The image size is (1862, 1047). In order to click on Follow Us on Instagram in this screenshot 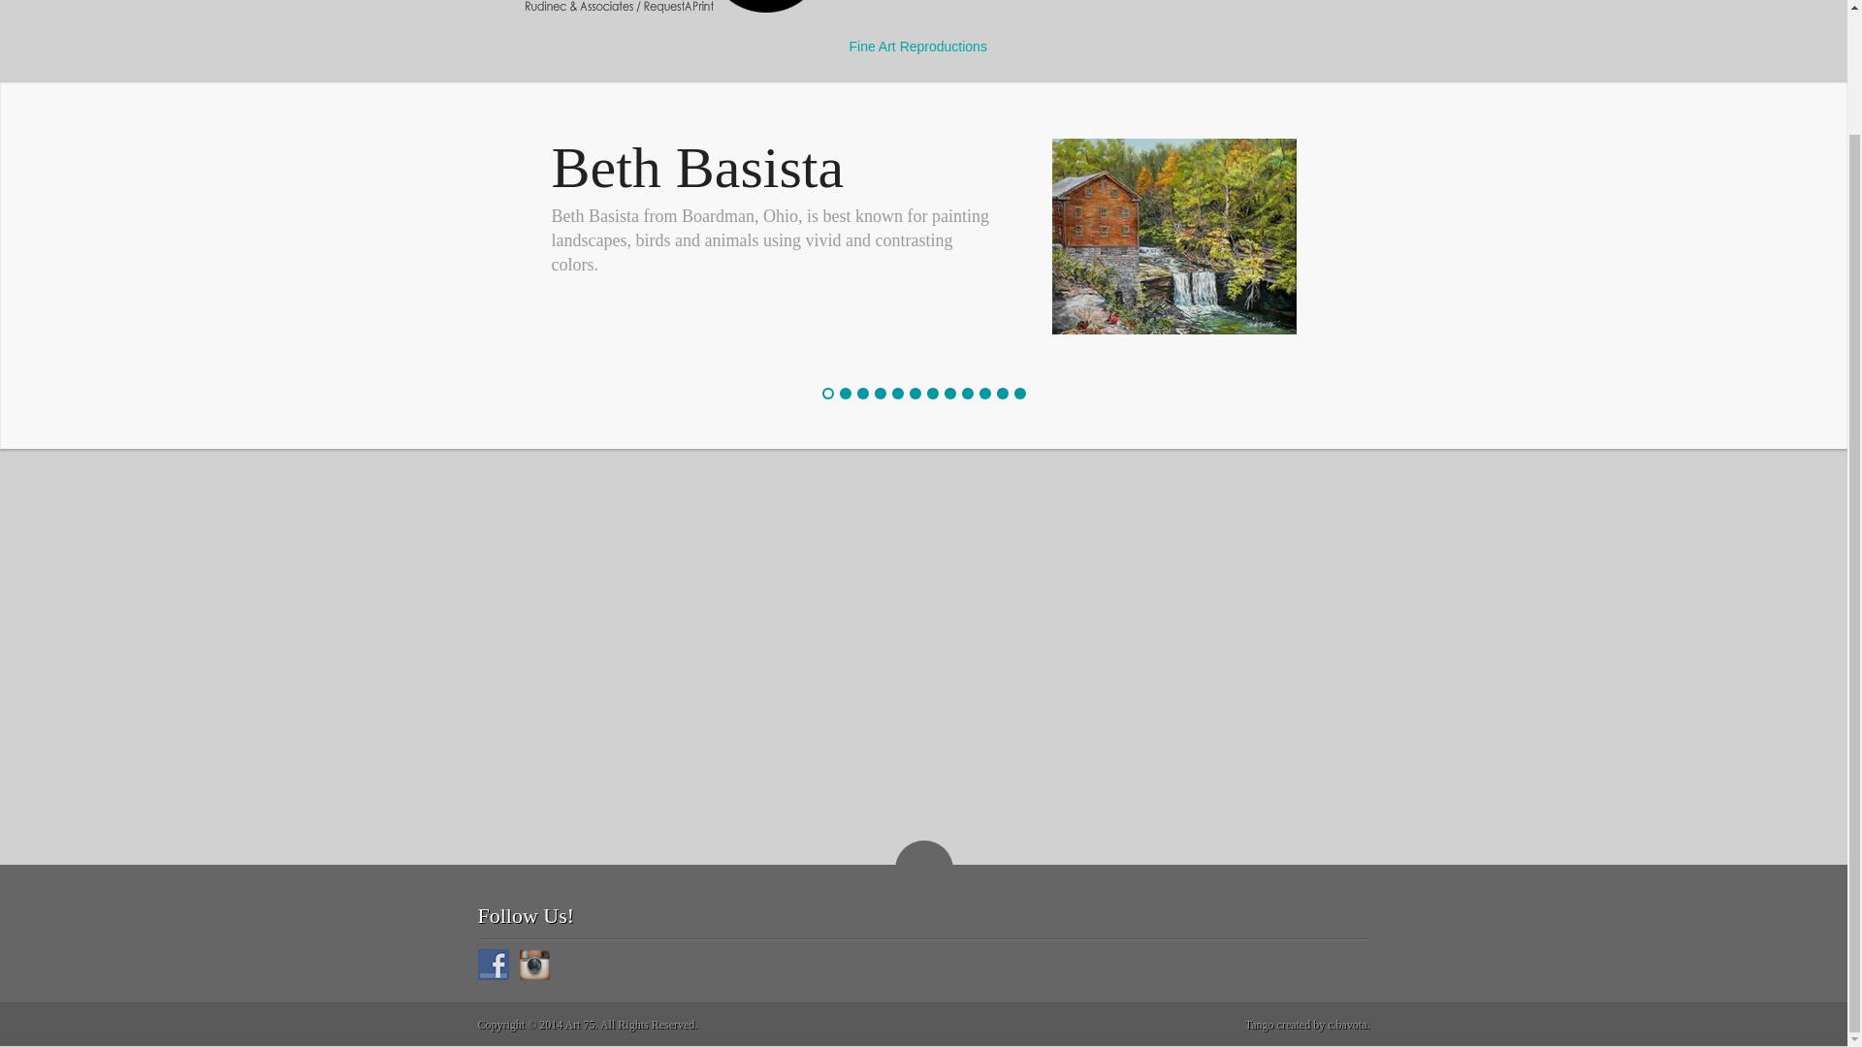, I will do `click(533, 964)`.